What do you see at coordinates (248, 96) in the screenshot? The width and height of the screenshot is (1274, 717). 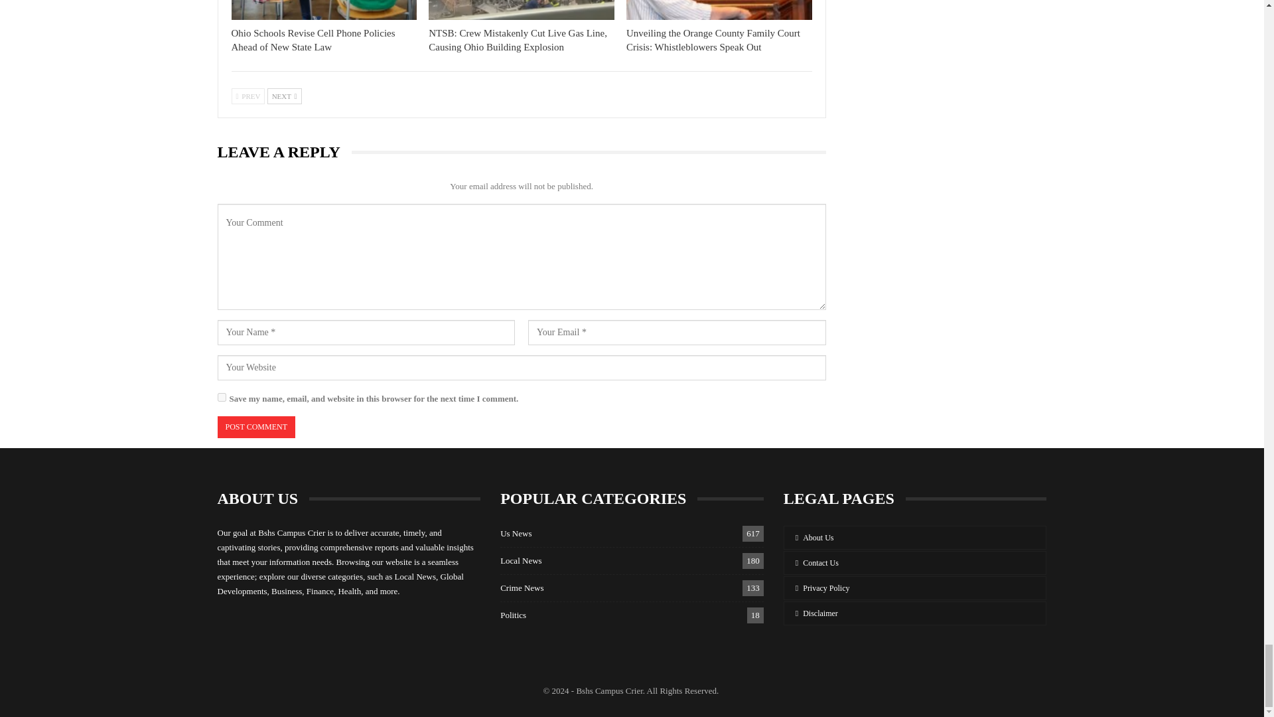 I see `Previous` at bounding box center [248, 96].